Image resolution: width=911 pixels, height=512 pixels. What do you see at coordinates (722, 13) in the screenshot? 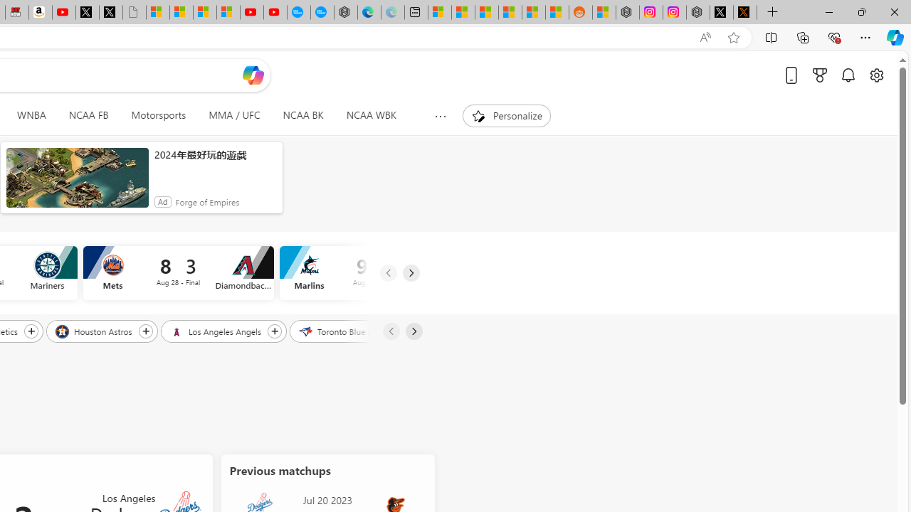
I see `Nordace (@NordaceOfficial) / X` at bounding box center [722, 13].